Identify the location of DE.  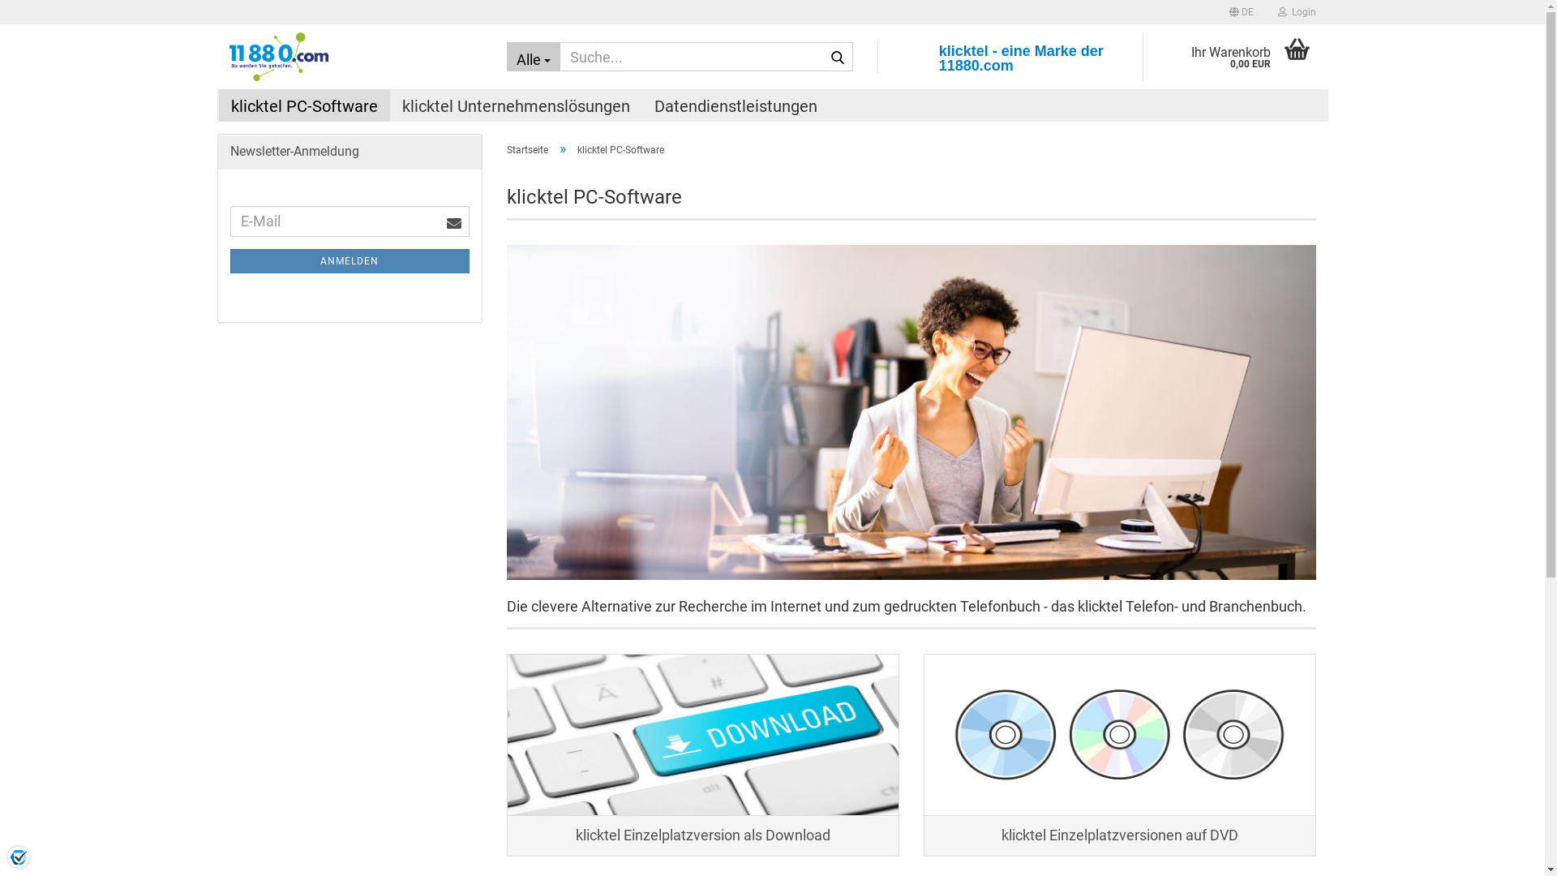
(1241, 12).